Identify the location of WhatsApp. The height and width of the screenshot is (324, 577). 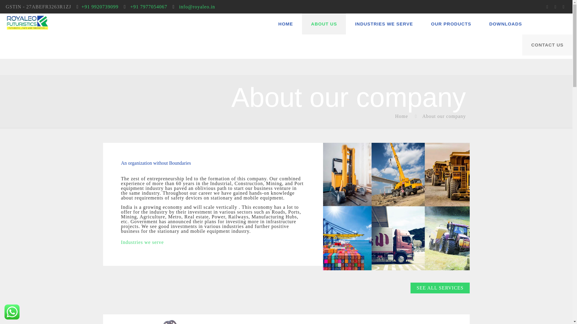
(547, 7).